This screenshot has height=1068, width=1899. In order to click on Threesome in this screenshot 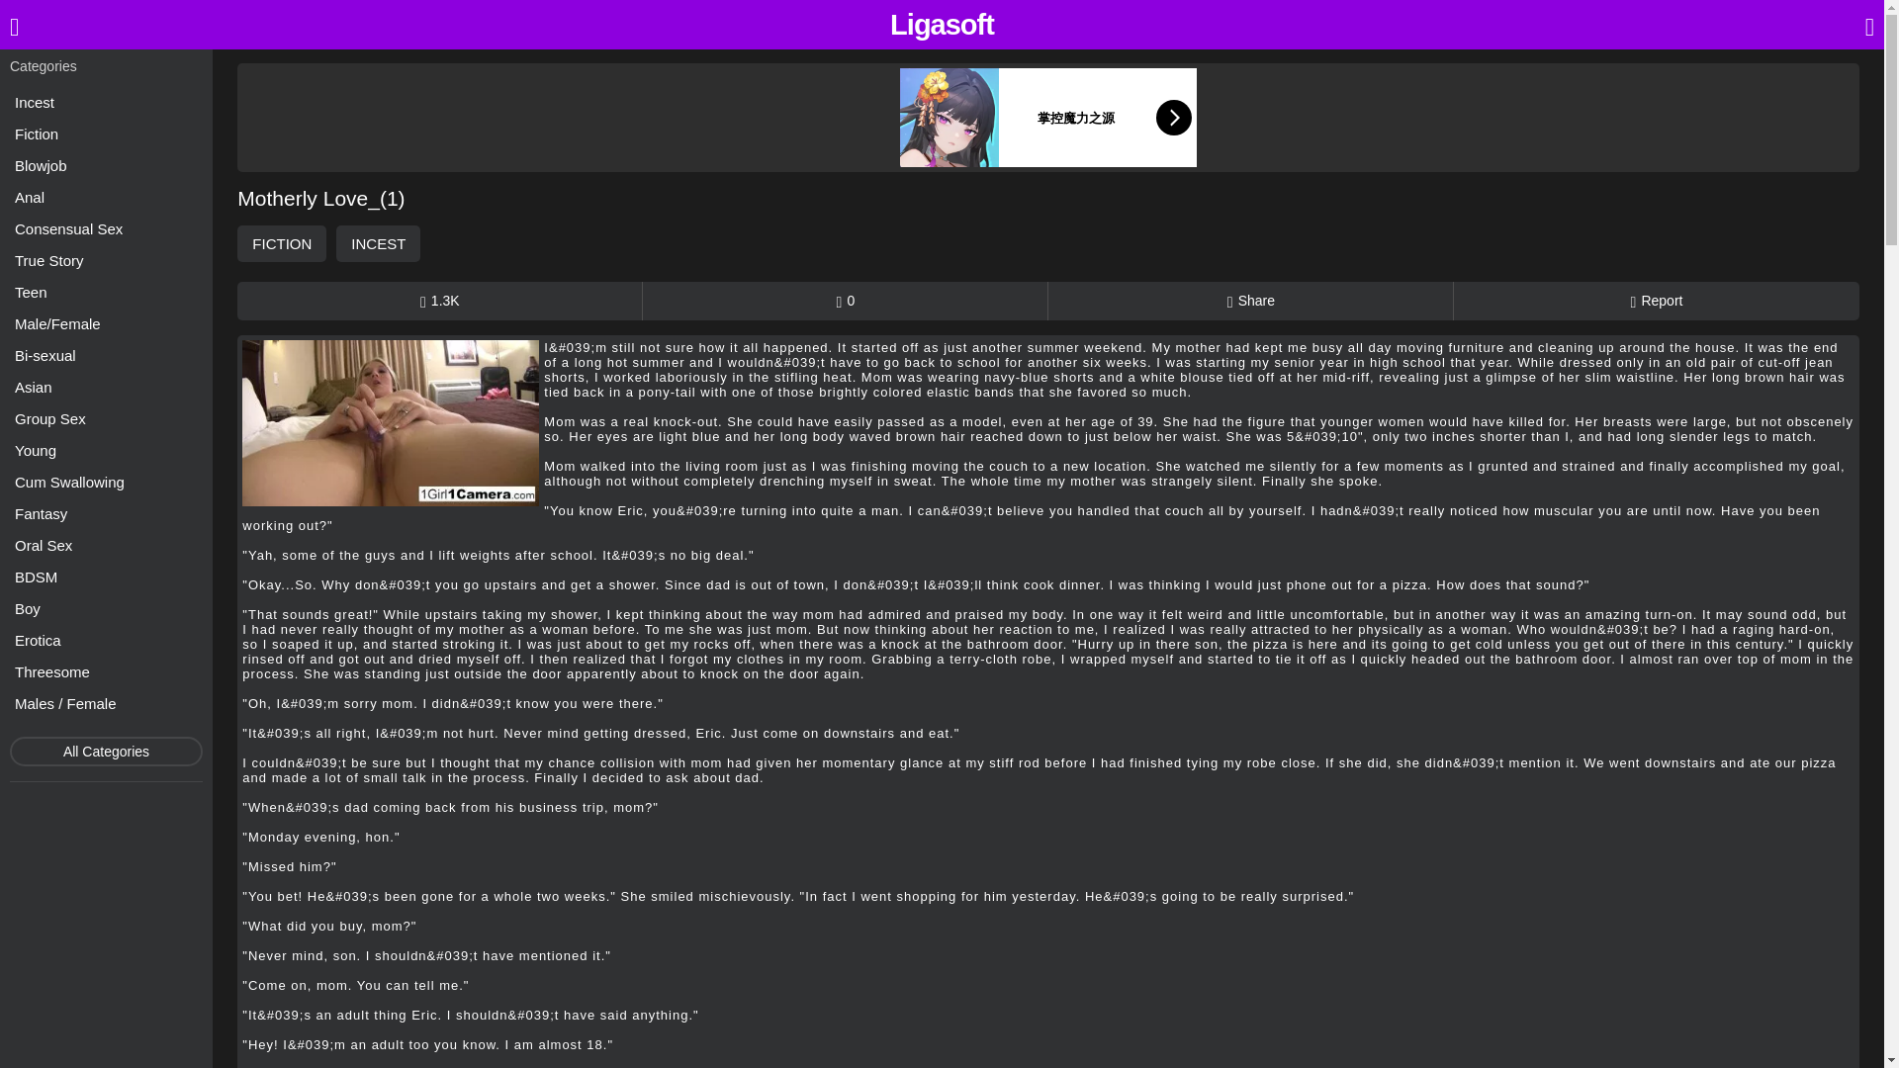, I will do `click(106, 672)`.